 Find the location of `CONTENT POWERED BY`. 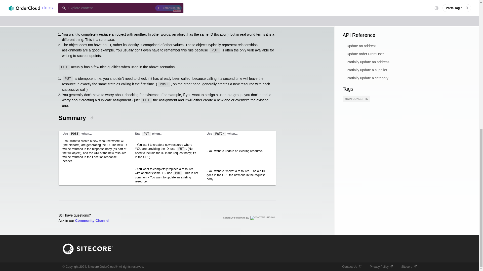

CONTENT POWERED BY is located at coordinates (249, 218).